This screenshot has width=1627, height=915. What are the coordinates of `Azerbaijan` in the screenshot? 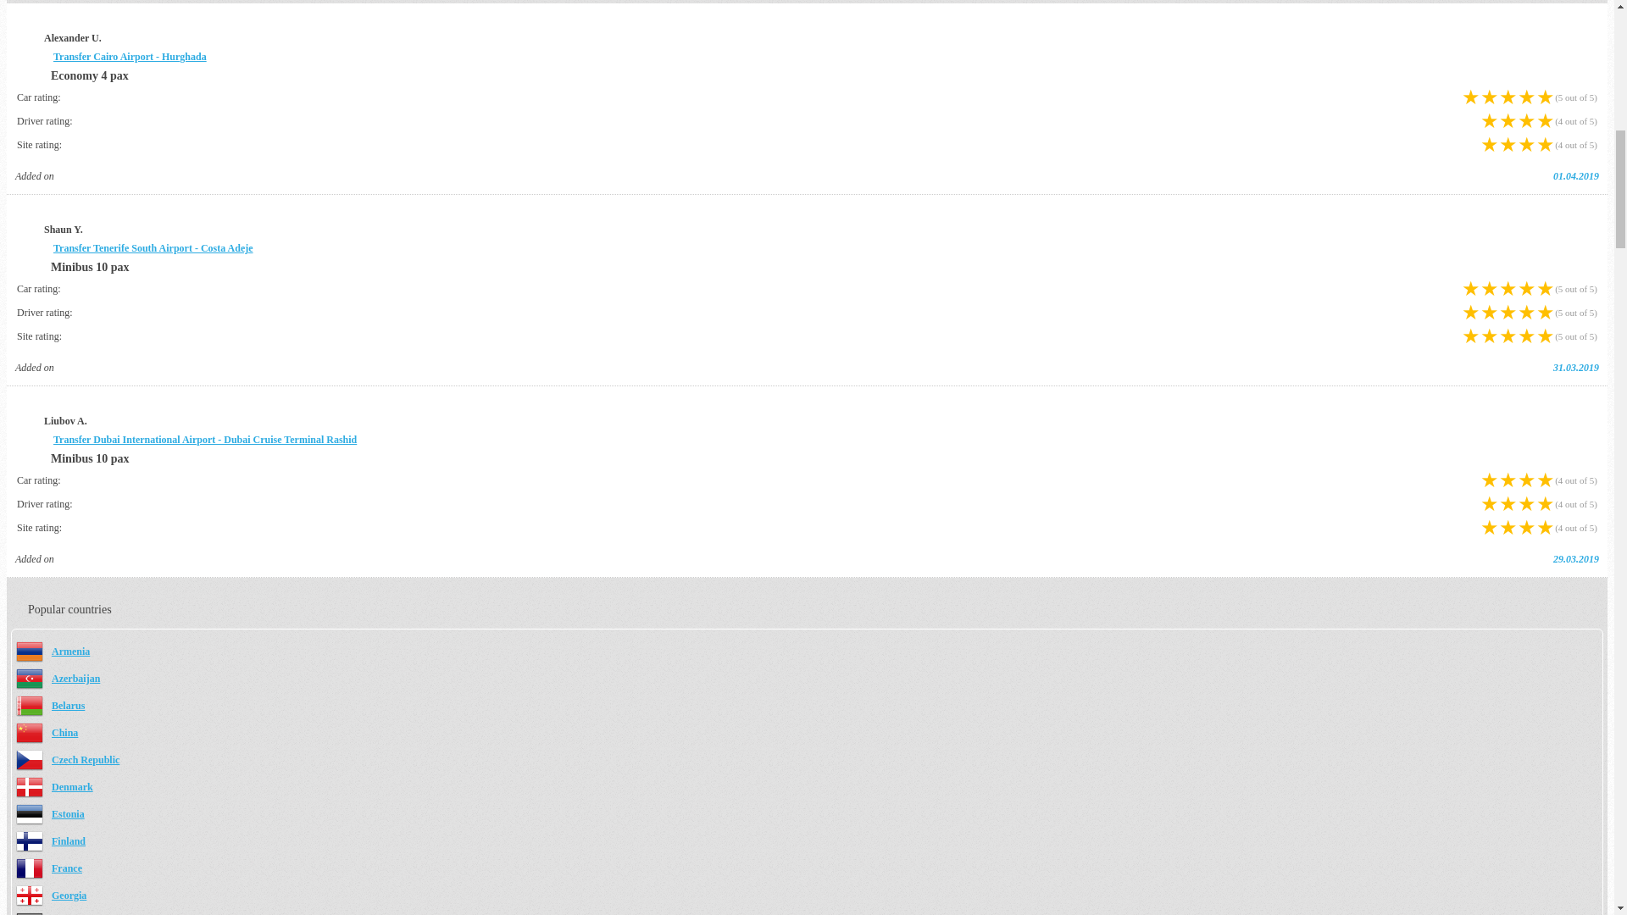 It's located at (75, 678).